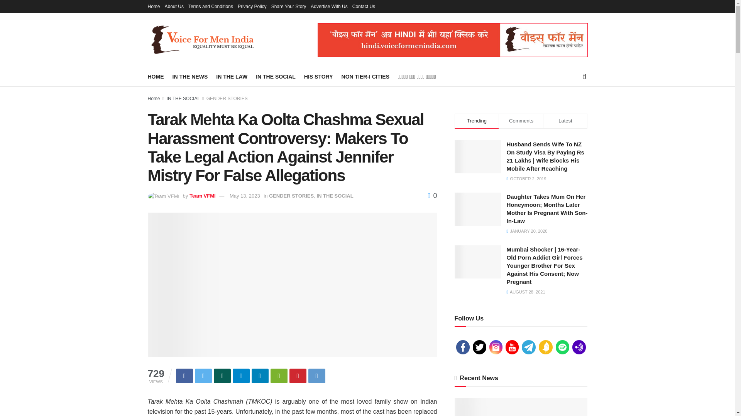 The image size is (741, 416). Describe the element at coordinates (211, 6) in the screenshot. I see `Terms and Conditions` at that location.